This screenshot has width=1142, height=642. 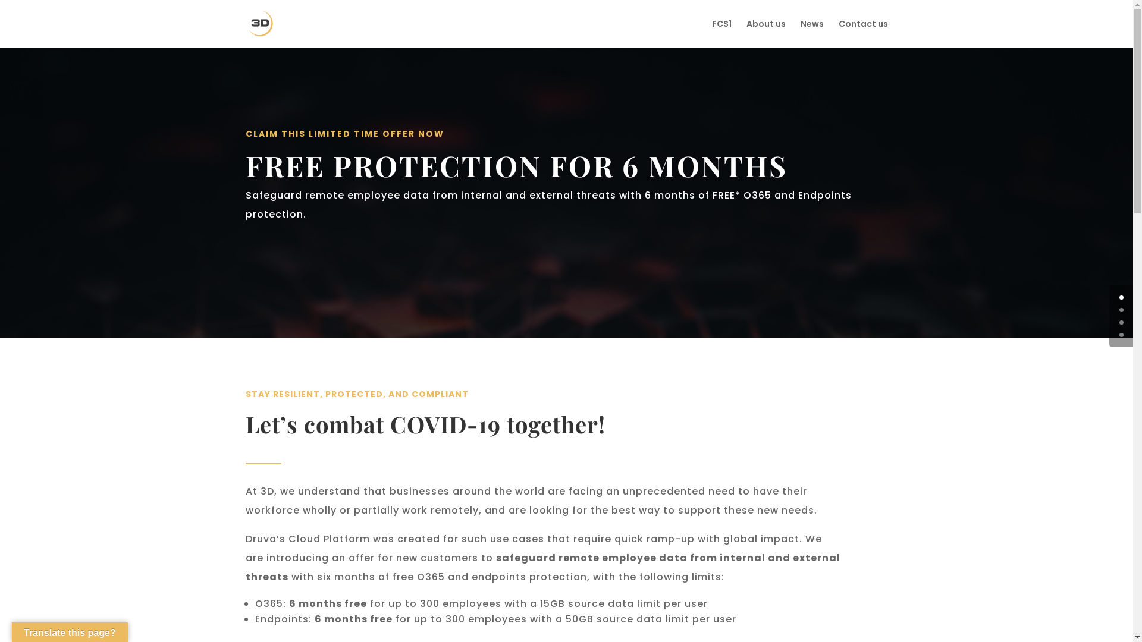 What do you see at coordinates (864, 33) in the screenshot?
I see `Contact us` at bounding box center [864, 33].